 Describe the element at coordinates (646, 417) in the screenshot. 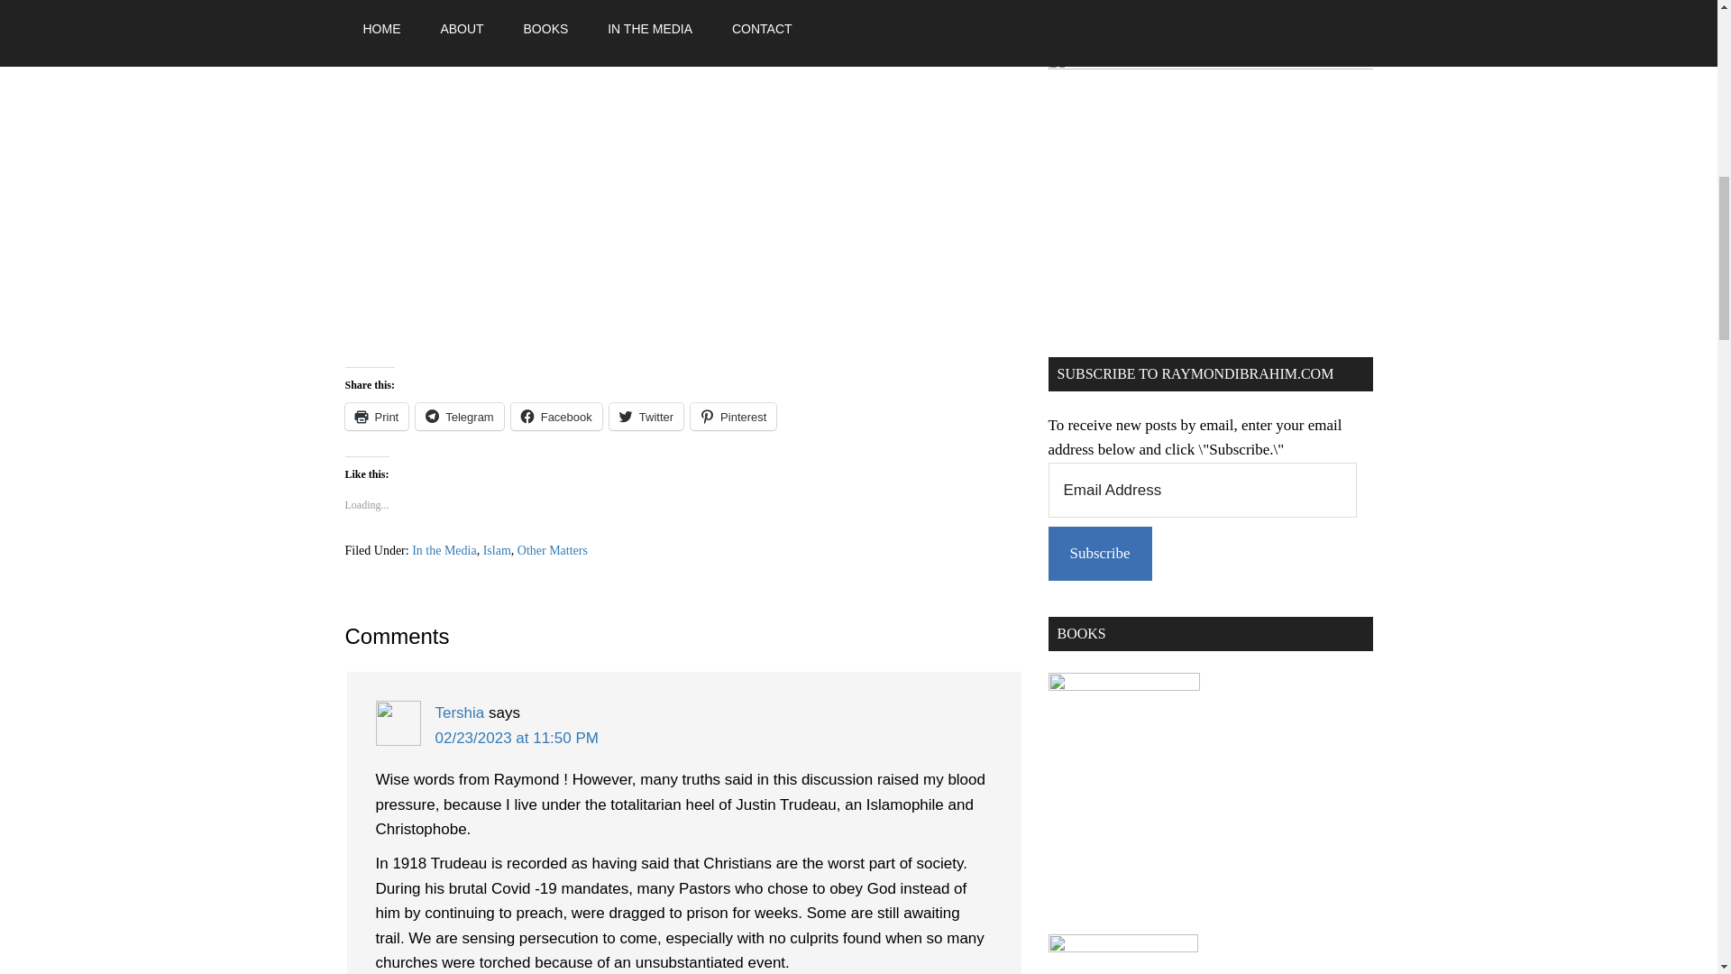

I see `Click to share on Twitter` at that location.